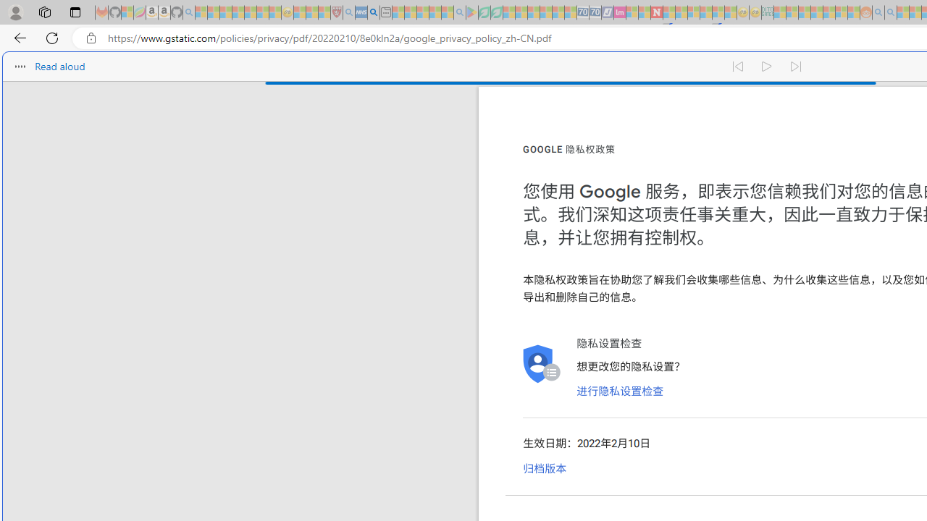 The height and width of the screenshot is (521, 927). I want to click on Read next paragraph, so click(797, 64).